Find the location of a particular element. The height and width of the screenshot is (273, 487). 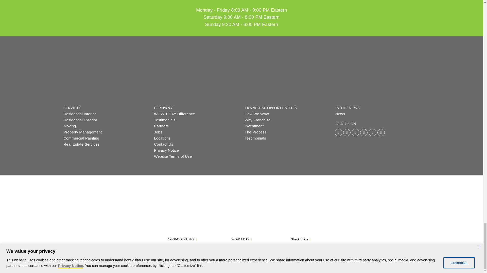

O2E Brands, Inc. - Website Terms of Use is located at coordinates (196, 156).